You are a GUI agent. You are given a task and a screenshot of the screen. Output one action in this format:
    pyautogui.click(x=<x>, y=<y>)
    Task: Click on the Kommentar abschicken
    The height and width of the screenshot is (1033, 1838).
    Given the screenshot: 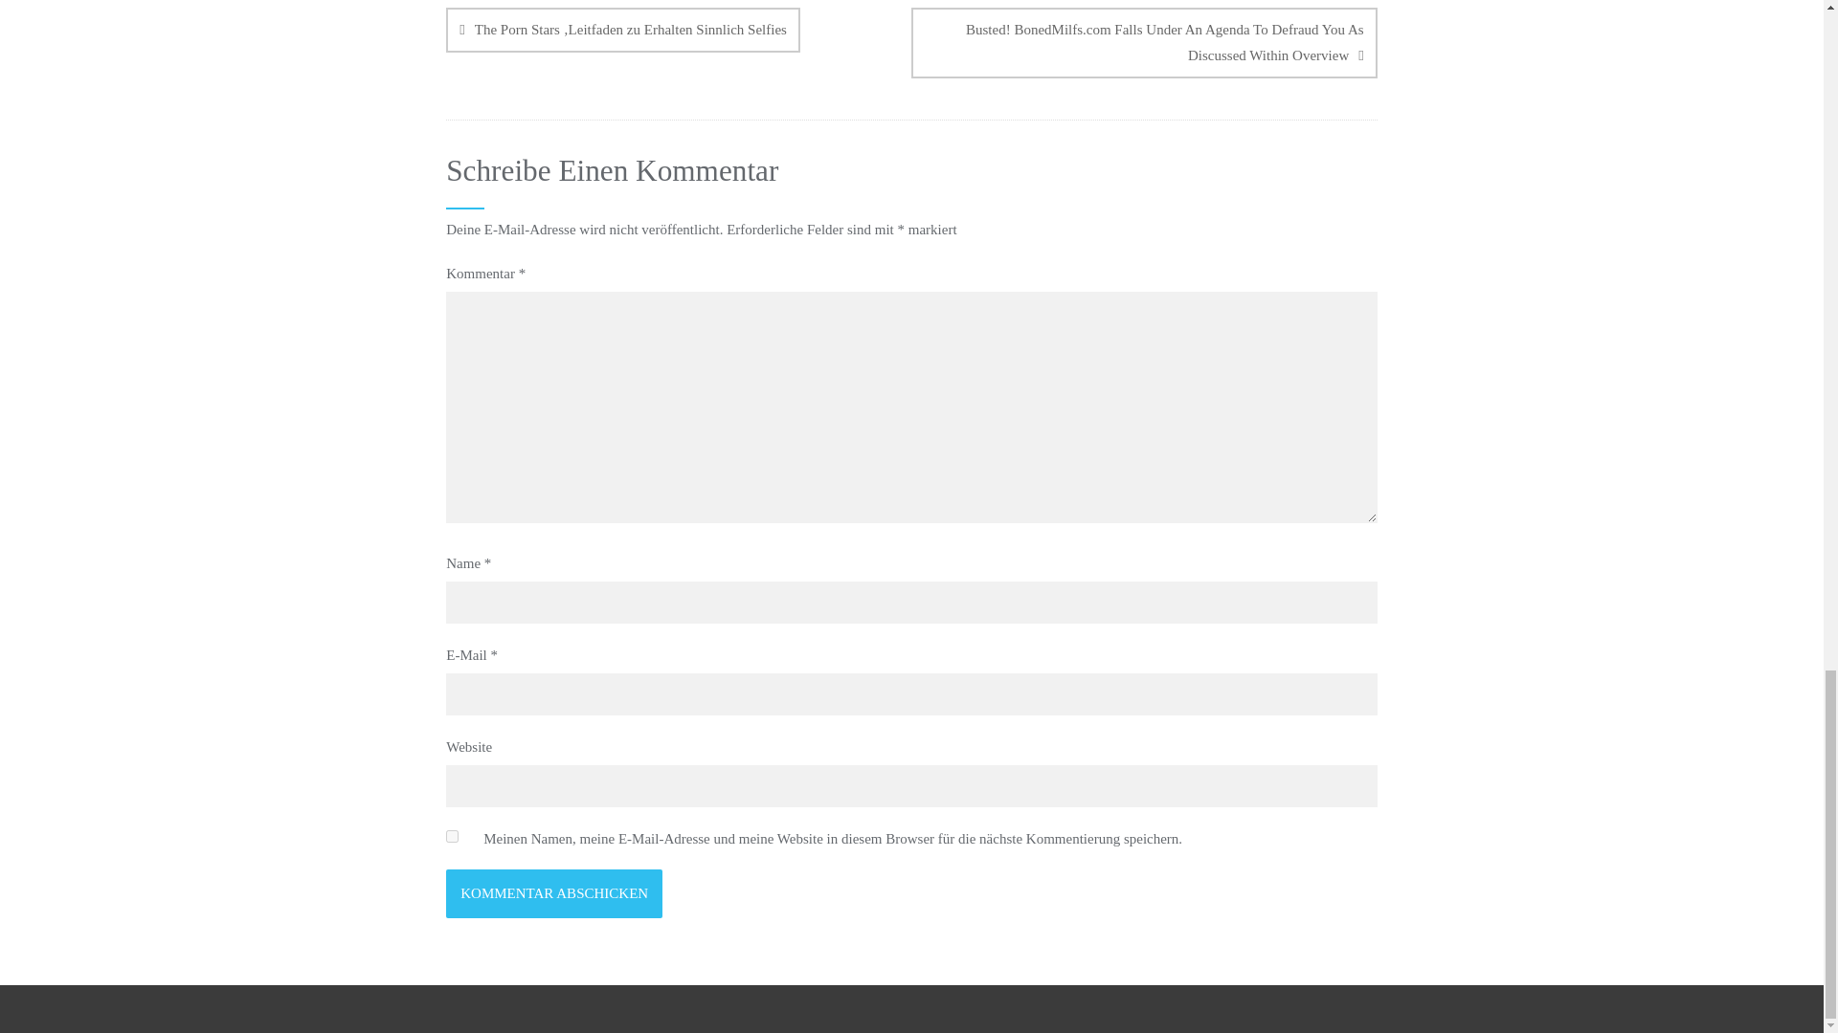 What is the action you would take?
    pyautogui.click(x=553, y=893)
    